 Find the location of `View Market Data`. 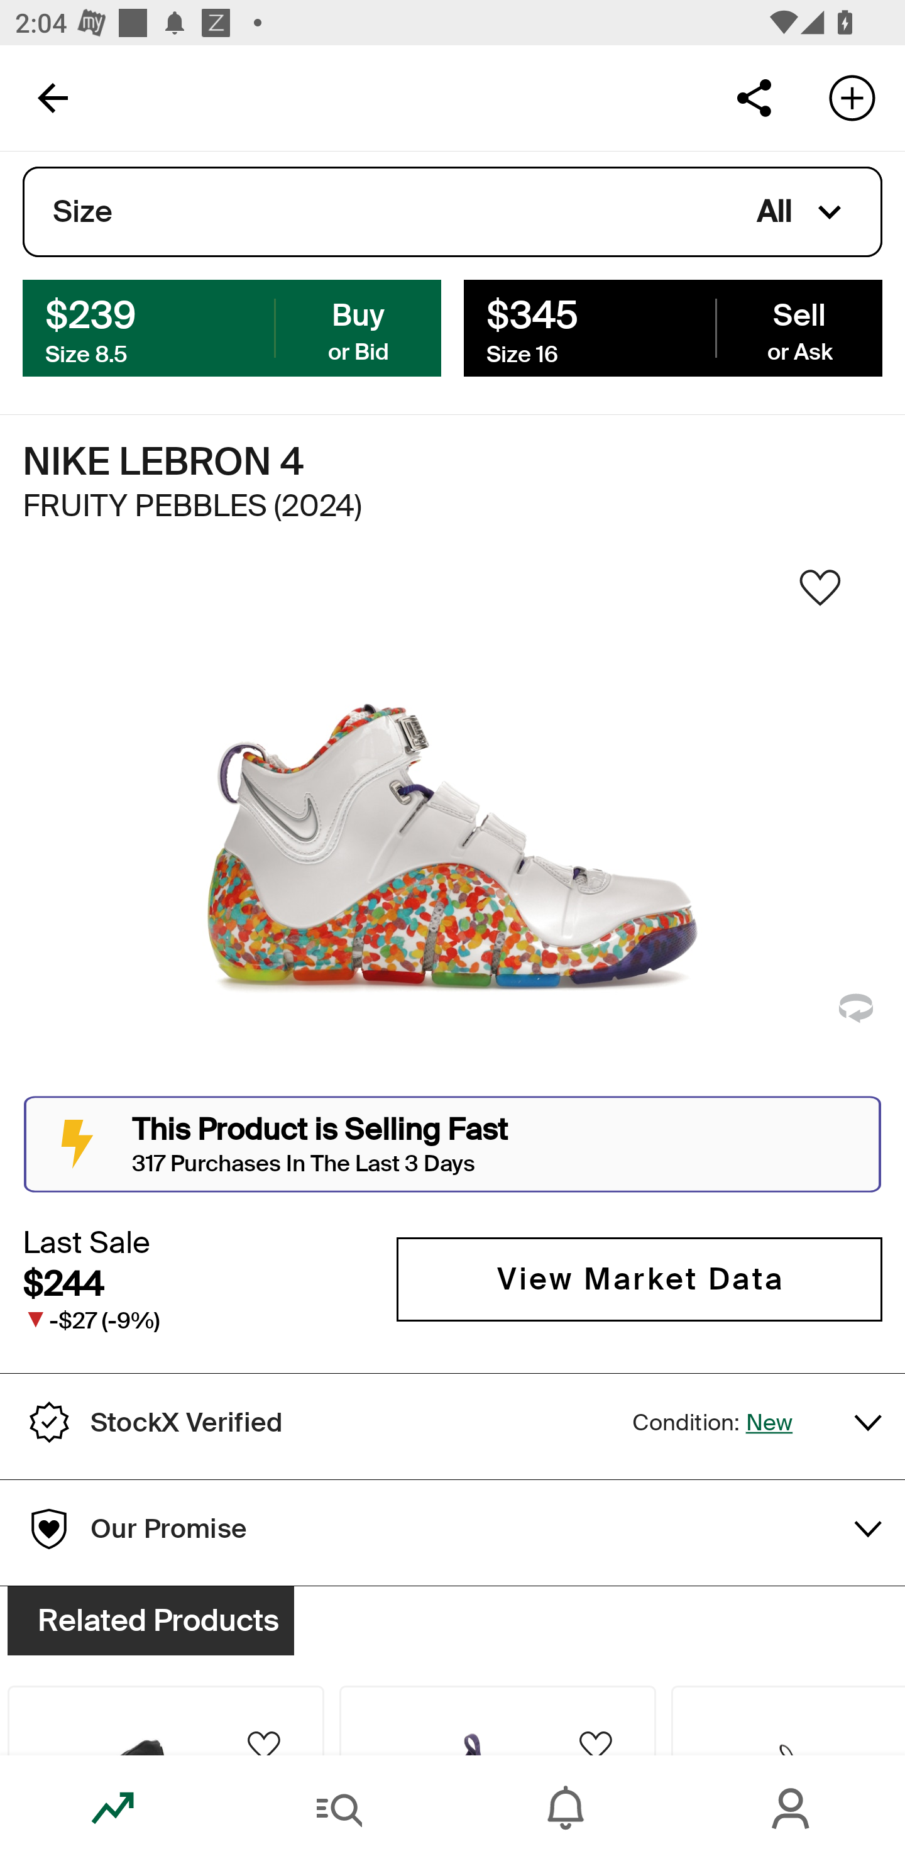

View Market Data is located at coordinates (639, 1279).